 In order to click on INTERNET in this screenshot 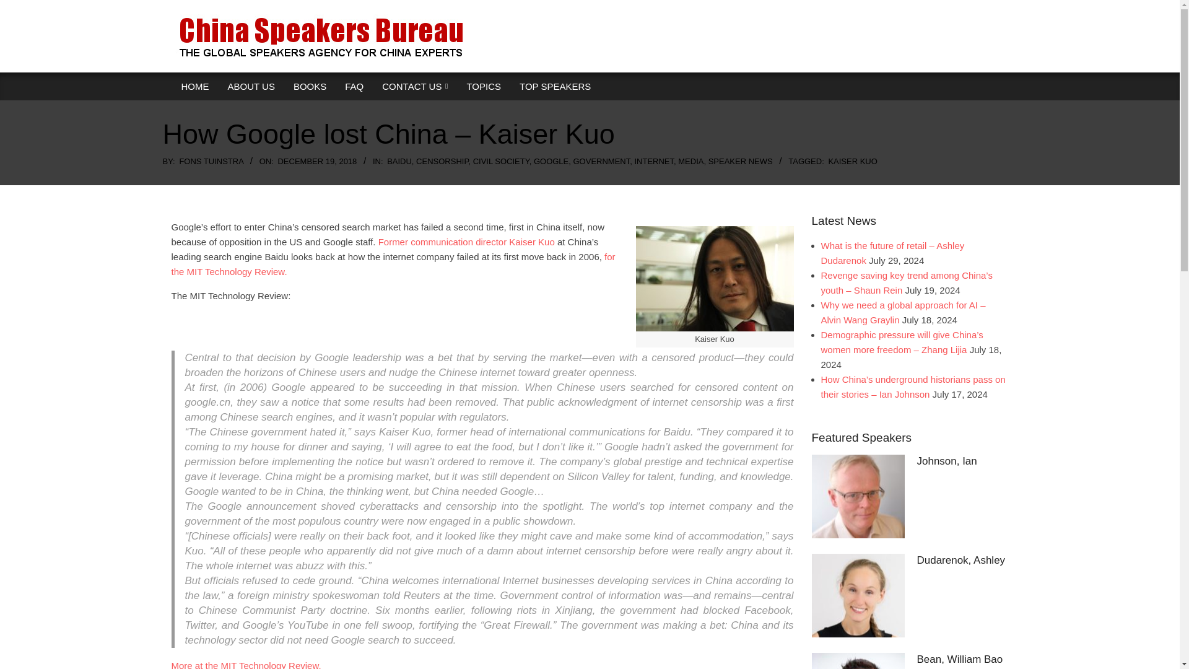, I will do `click(654, 161)`.